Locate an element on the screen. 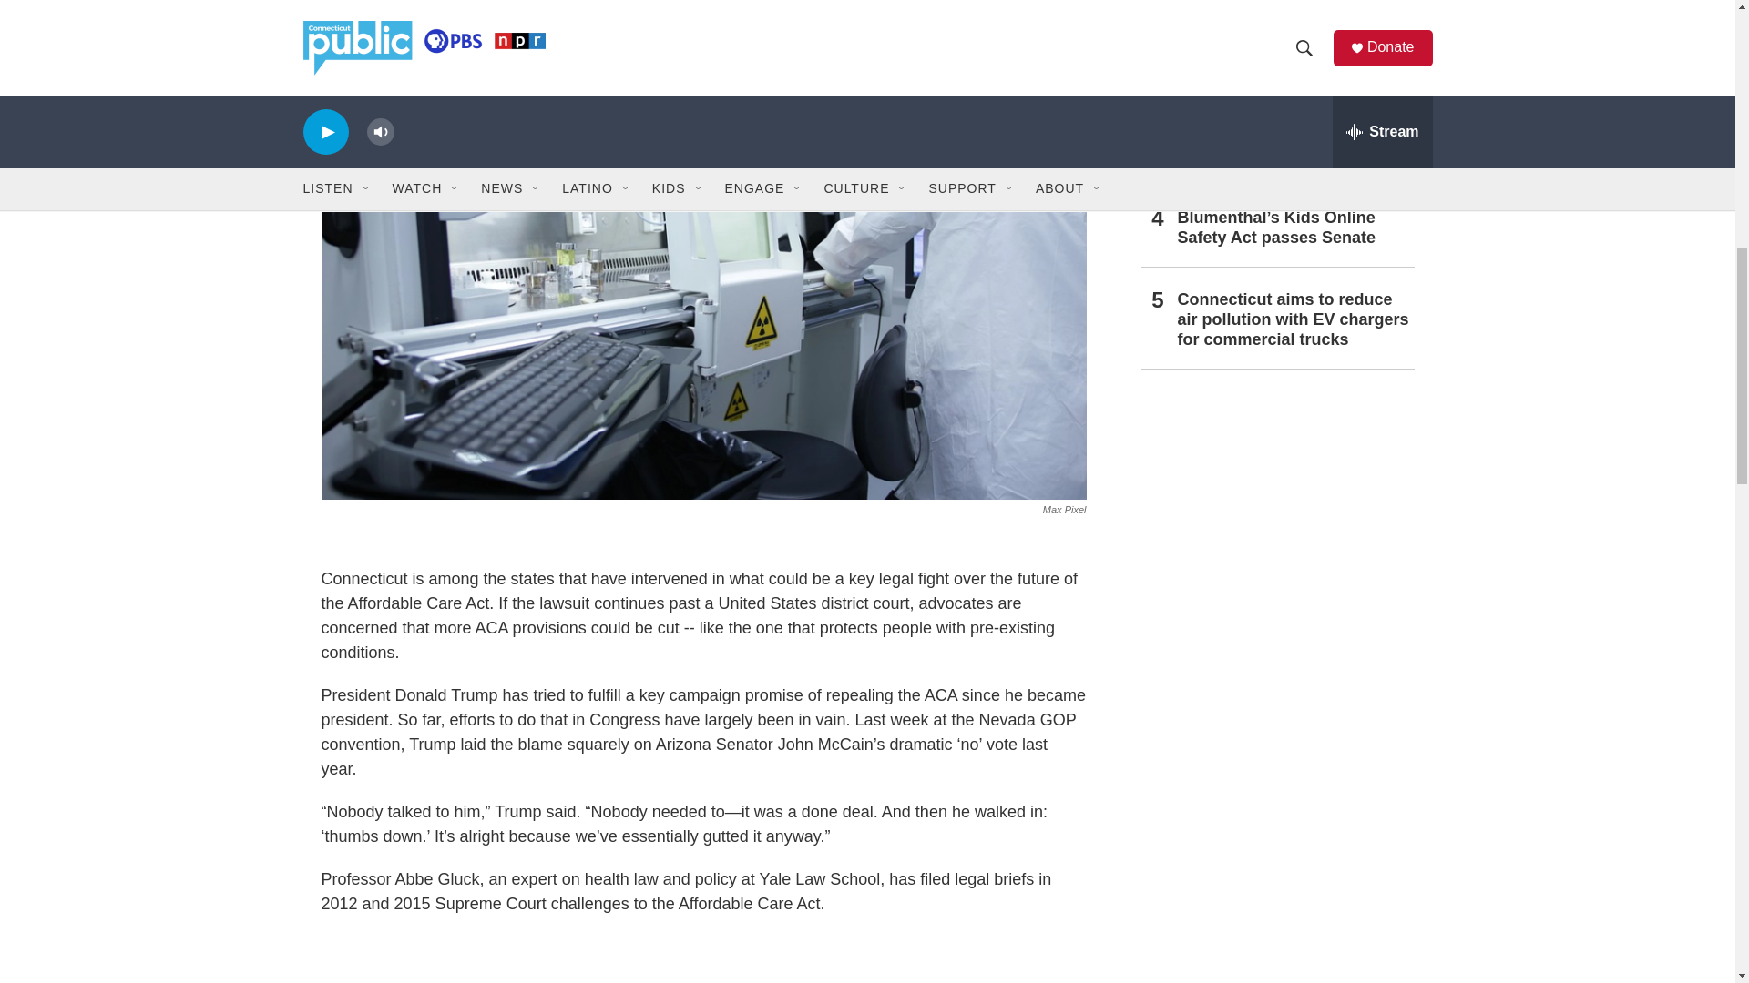 Image resolution: width=1749 pixels, height=983 pixels. 3rd party ad content is located at coordinates (1276, 783).